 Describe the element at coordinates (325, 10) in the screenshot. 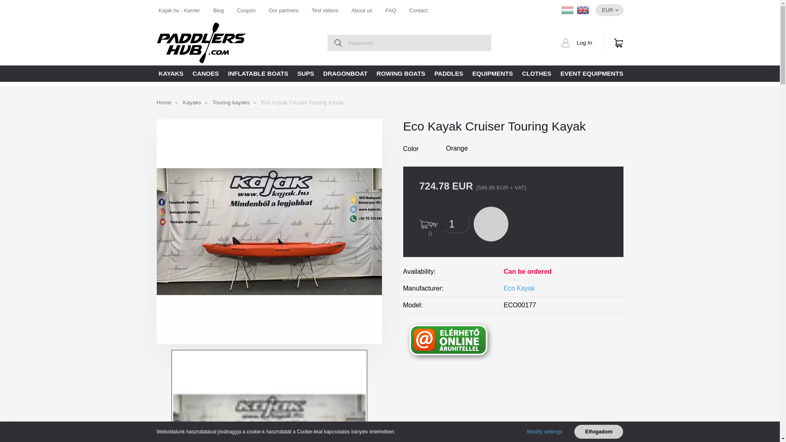

I see `Test videos` at that location.